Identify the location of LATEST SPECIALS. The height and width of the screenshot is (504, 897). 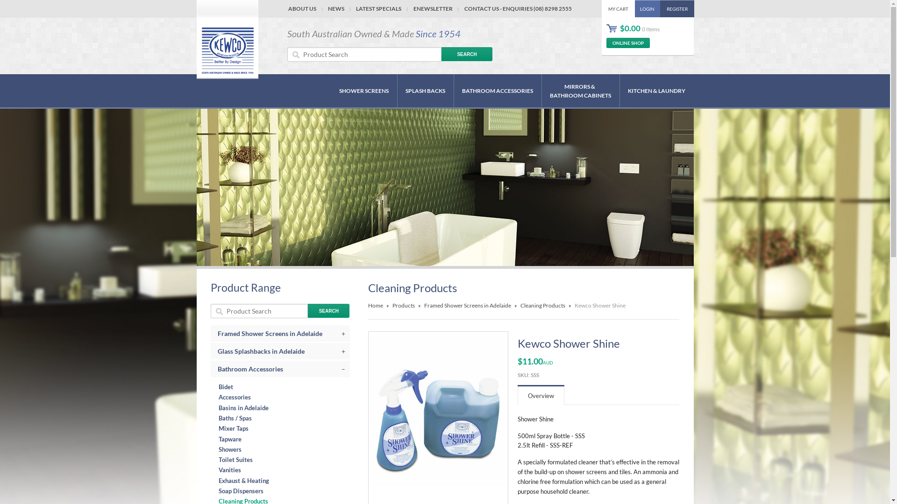
(379, 9).